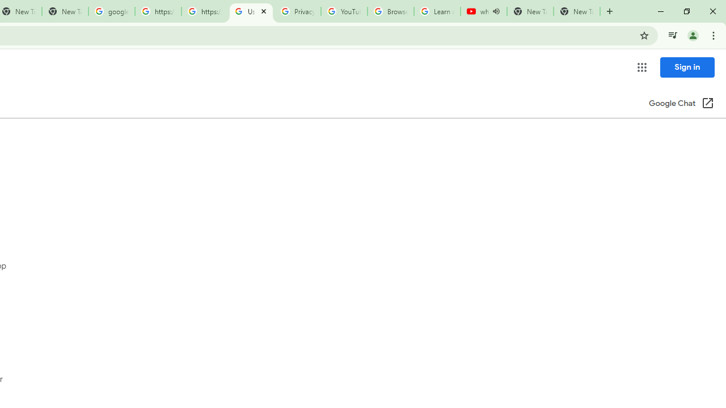 This screenshot has width=726, height=408. Describe the element at coordinates (344, 11) in the screenshot. I see `YouTube` at that location.